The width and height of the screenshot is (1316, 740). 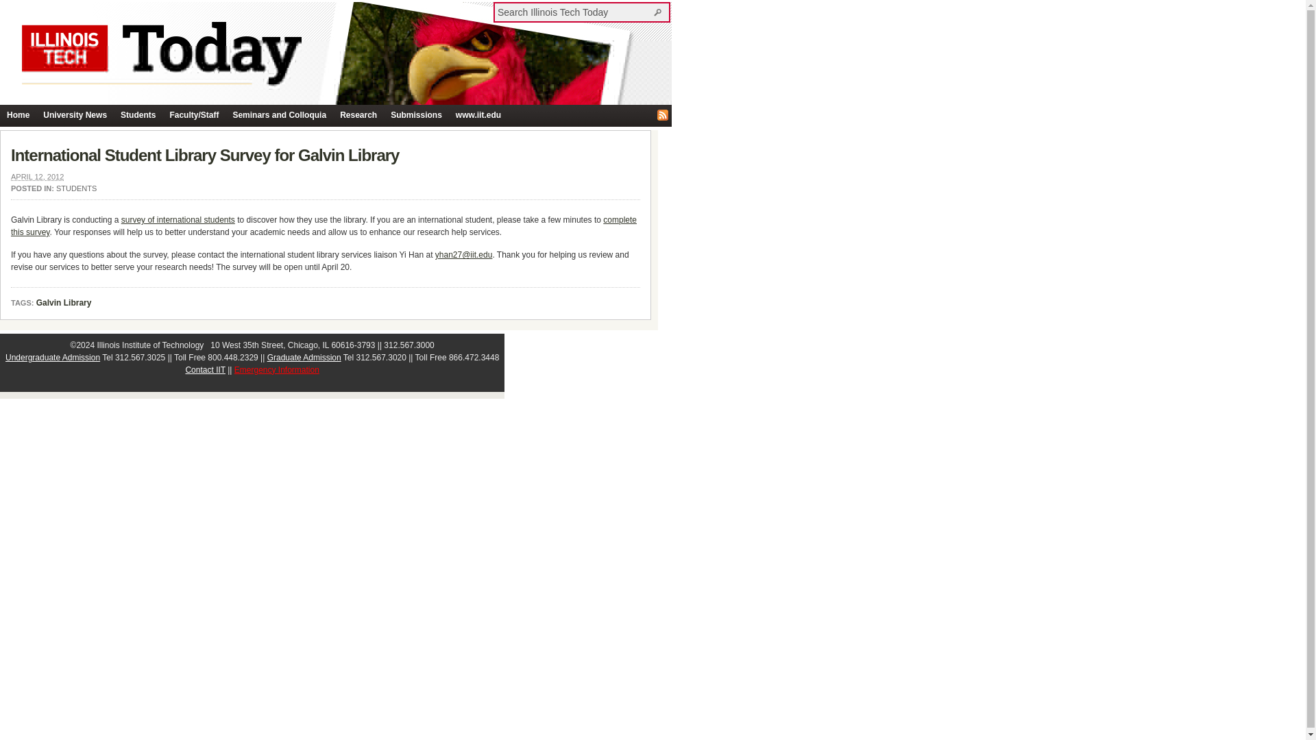 What do you see at coordinates (574, 12) in the screenshot?
I see `Search Illinois Tech Today` at bounding box center [574, 12].